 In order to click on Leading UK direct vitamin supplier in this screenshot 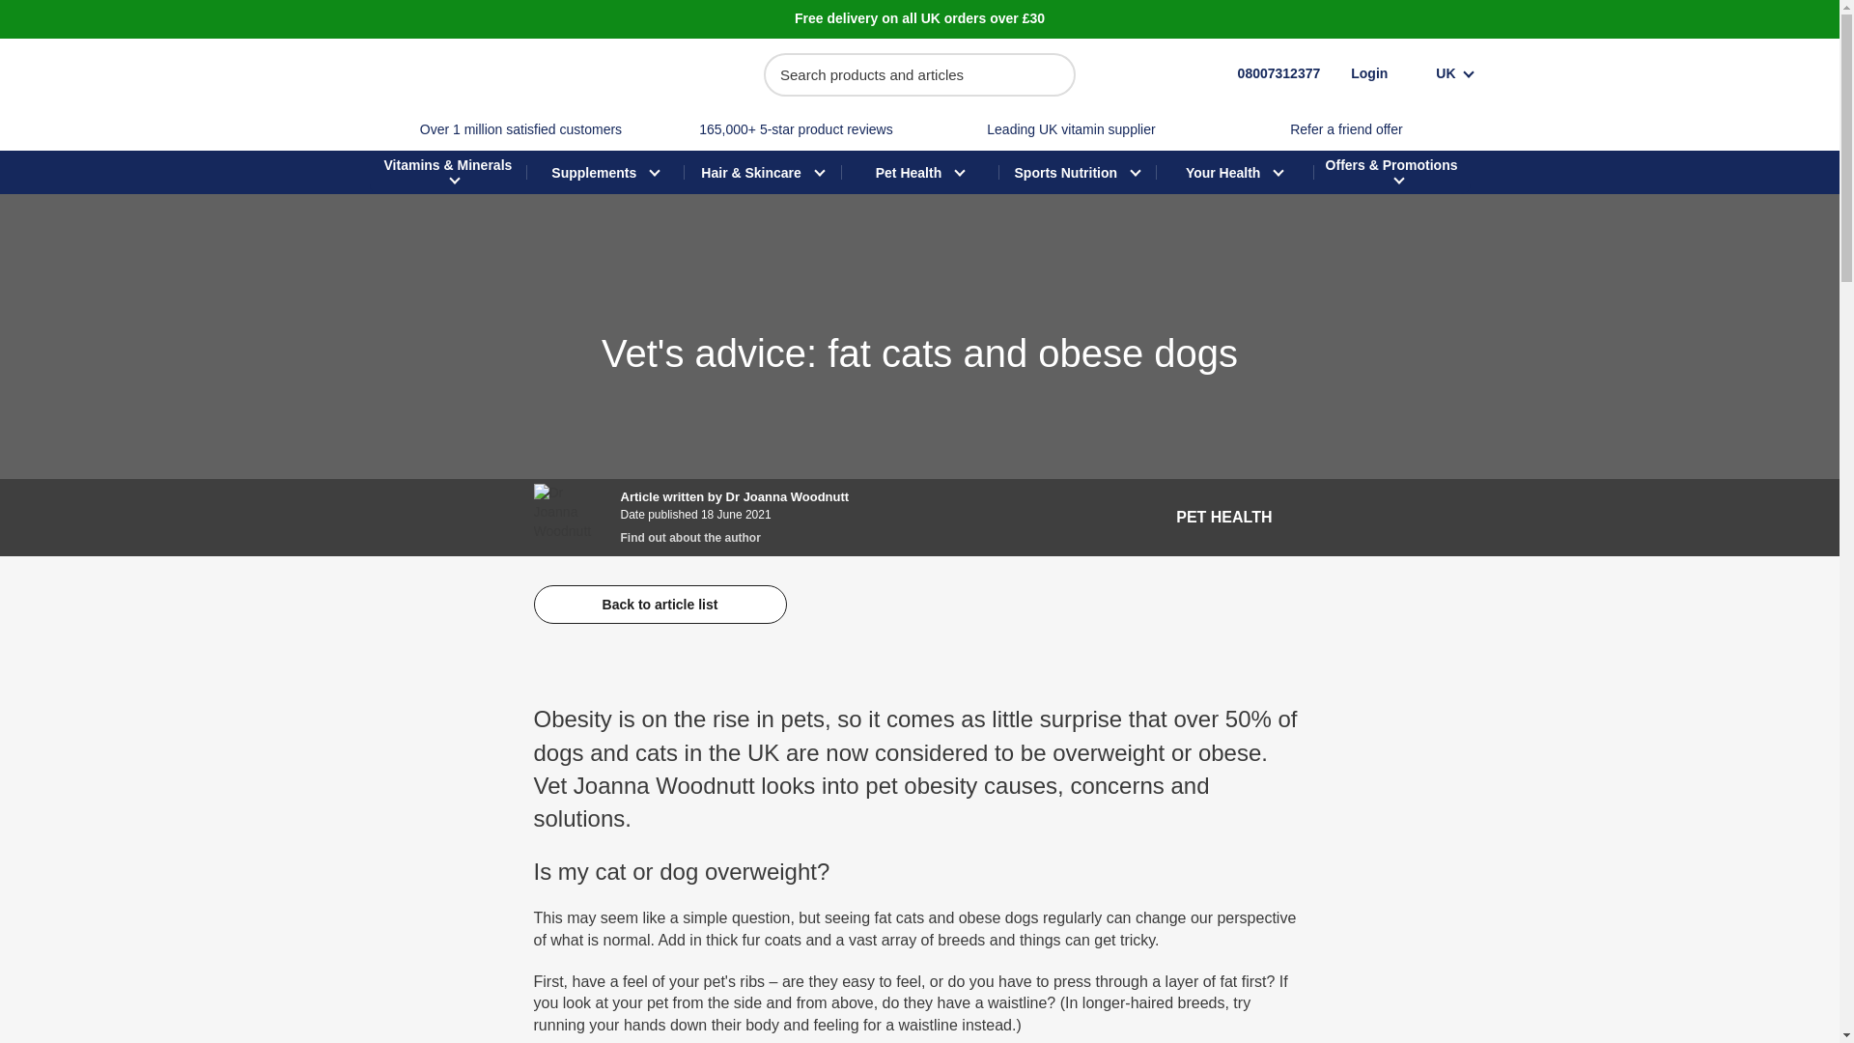, I will do `click(1070, 129)`.